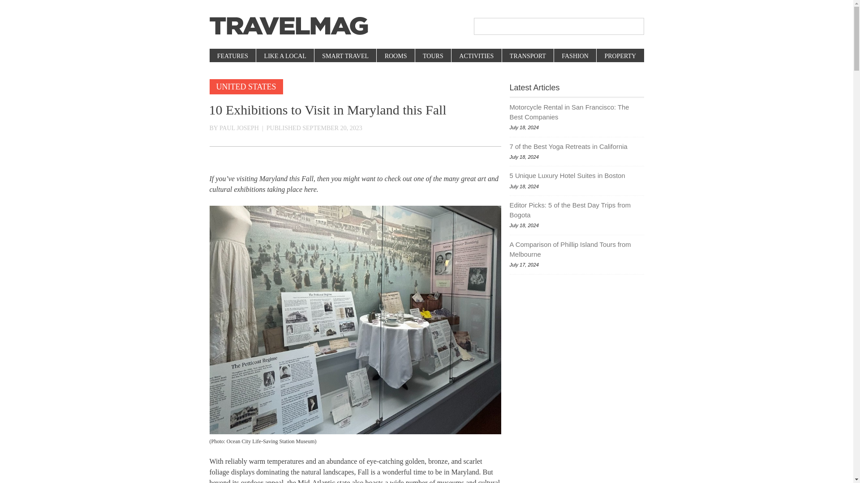 Image resolution: width=860 pixels, height=483 pixels. What do you see at coordinates (284, 56) in the screenshot?
I see `LIKE A LOCAL` at bounding box center [284, 56].